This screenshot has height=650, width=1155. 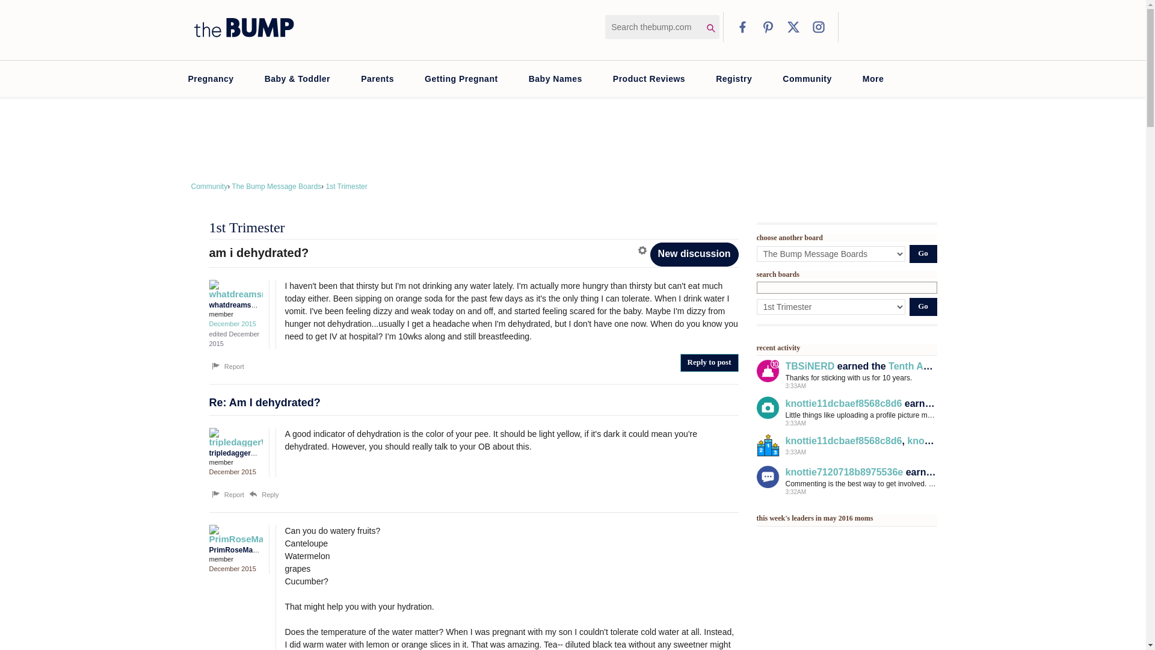 I want to click on December 29, 2015 10:01PM, so click(x=232, y=324).